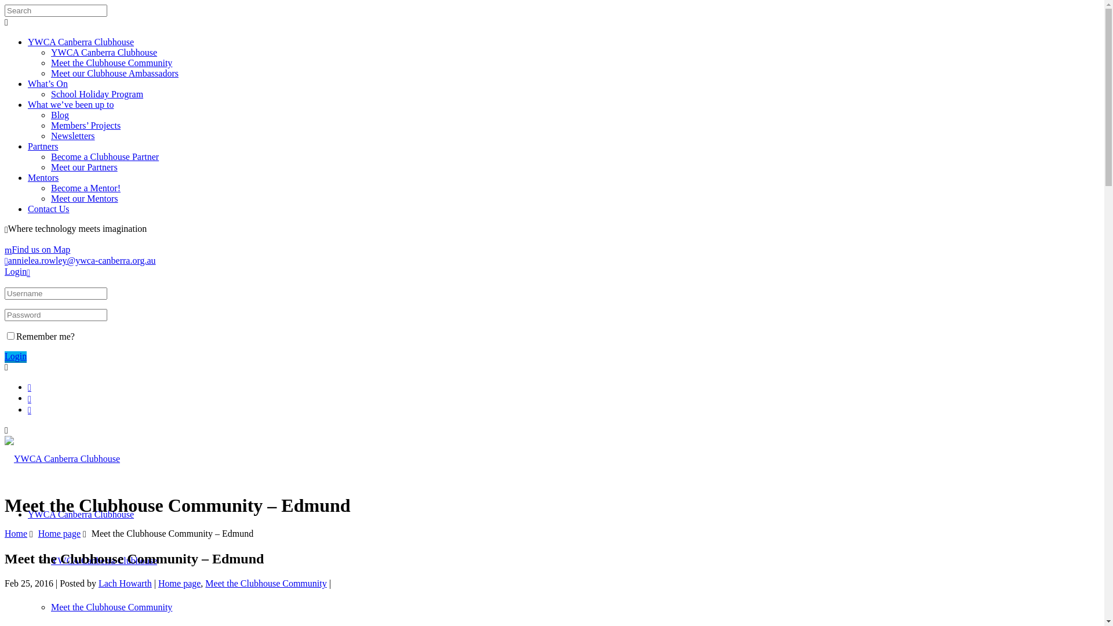 The image size is (1113, 626). I want to click on Home page, so click(59, 533).